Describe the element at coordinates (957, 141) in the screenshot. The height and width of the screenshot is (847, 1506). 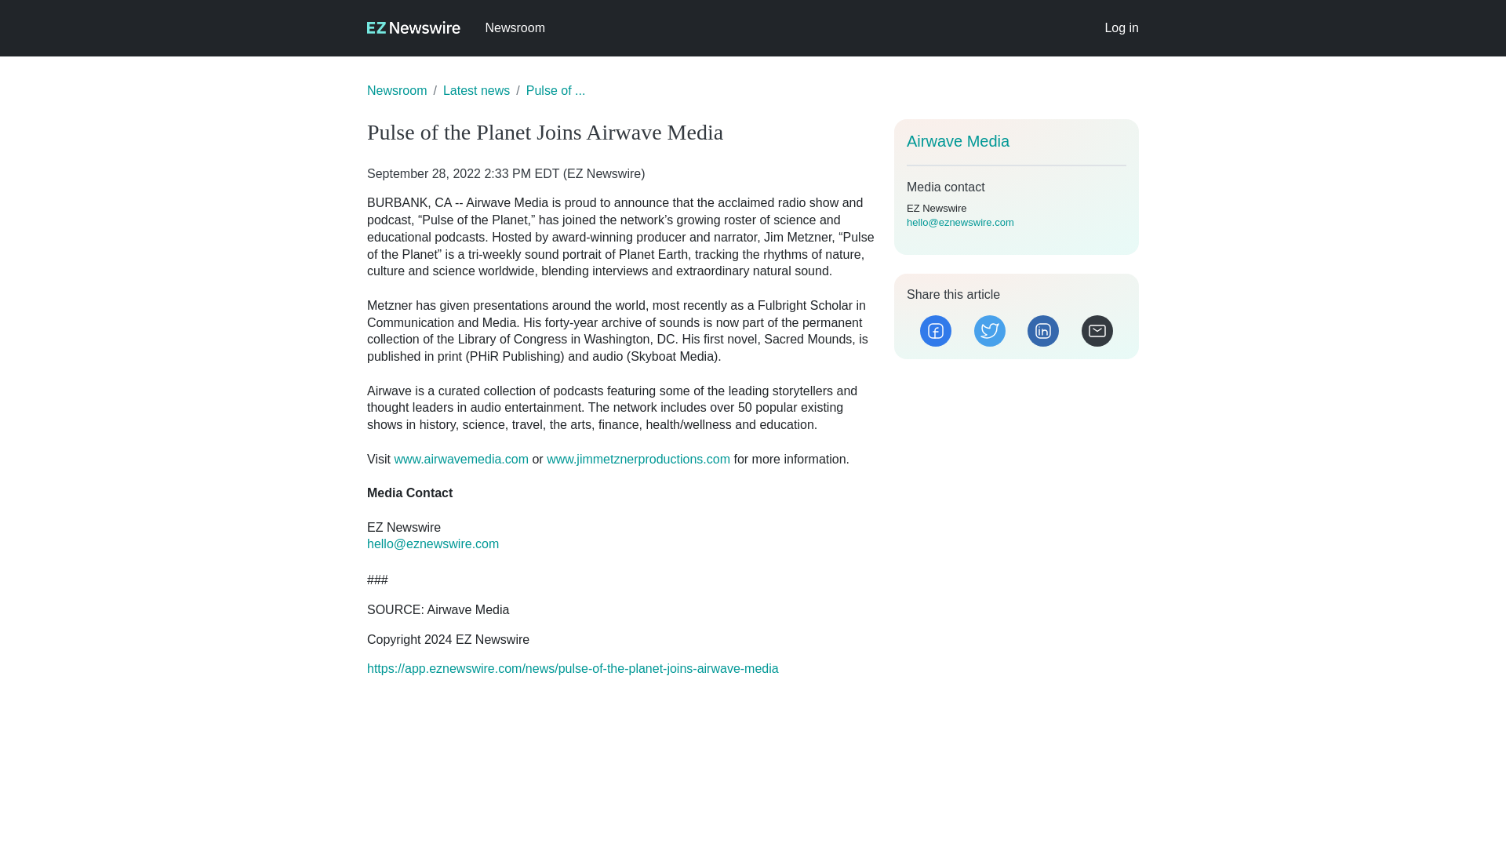
I see `Airwave Media` at that location.